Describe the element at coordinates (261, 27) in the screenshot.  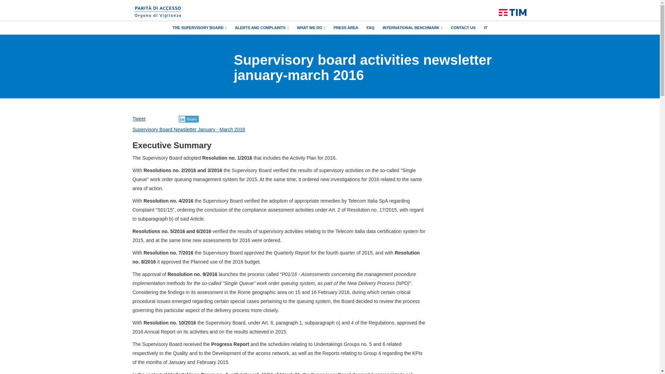
I see `ALERTS AND COMPLAINTS` at that location.